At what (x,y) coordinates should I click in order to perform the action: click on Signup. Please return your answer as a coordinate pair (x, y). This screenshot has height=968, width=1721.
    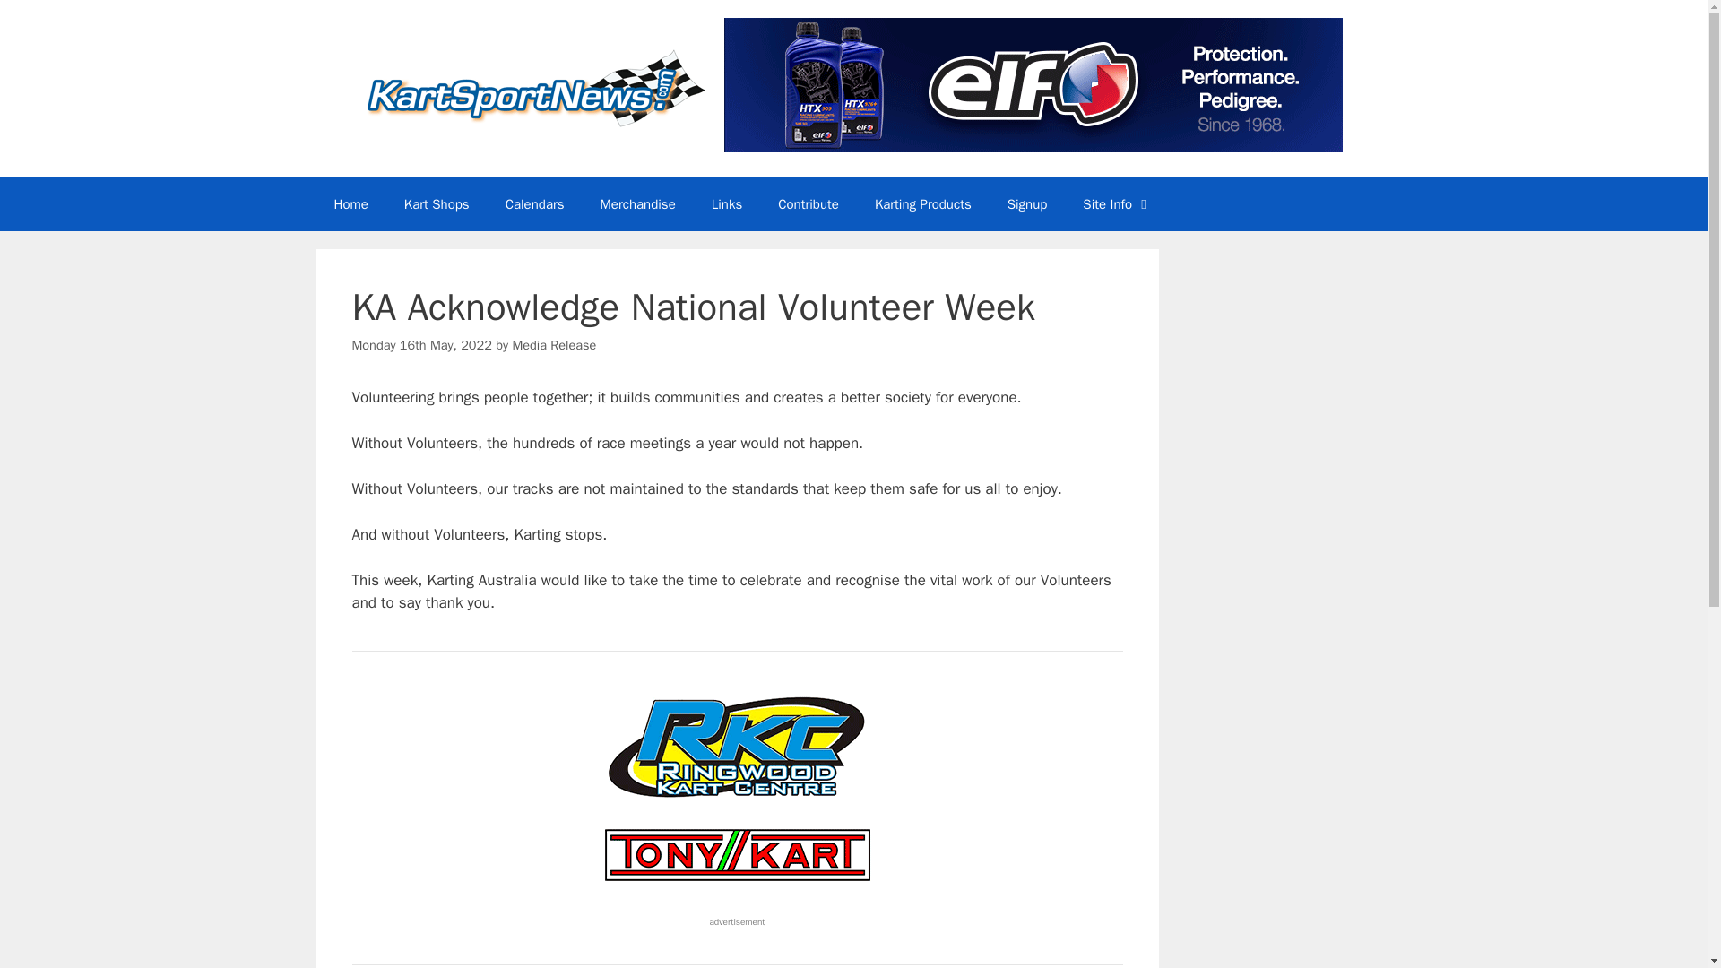
    Looking at the image, I should click on (1027, 204).